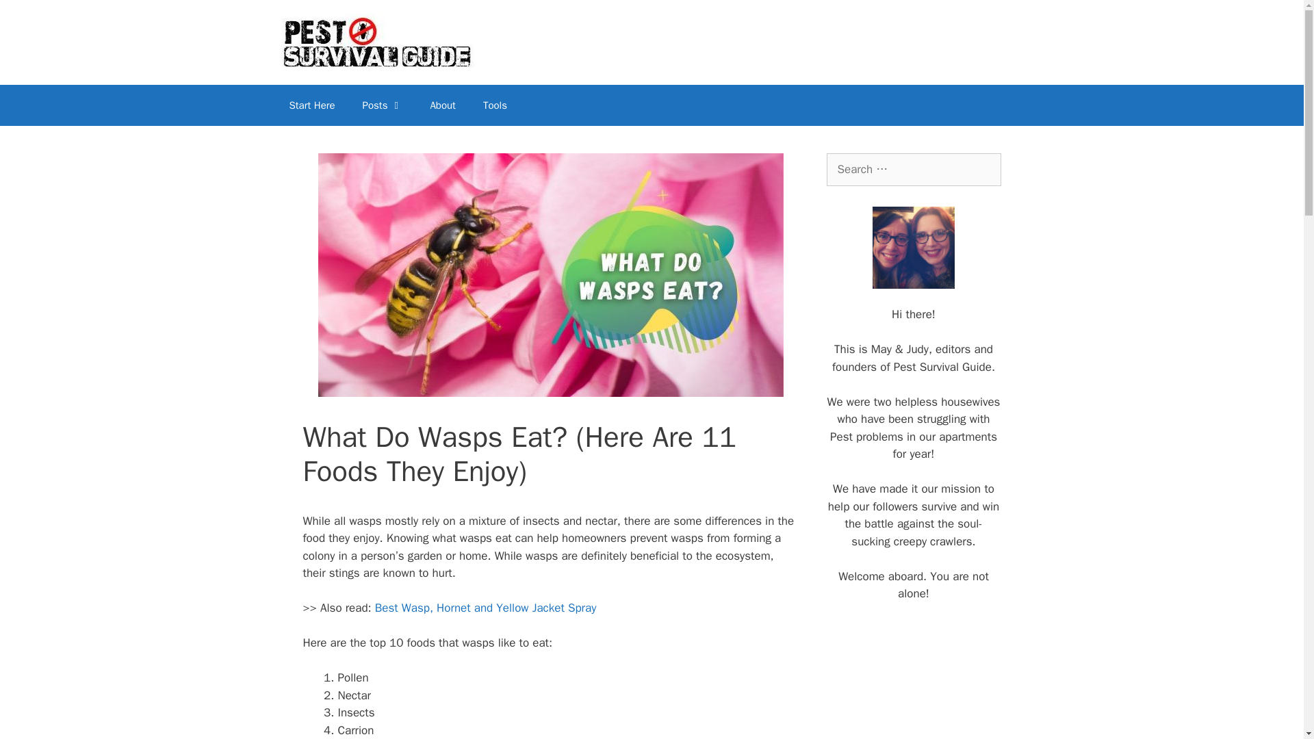 This screenshot has width=1314, height=739. Describe the element at coordinates (494, 105) in the screenshot. I see `Tools` at that location.